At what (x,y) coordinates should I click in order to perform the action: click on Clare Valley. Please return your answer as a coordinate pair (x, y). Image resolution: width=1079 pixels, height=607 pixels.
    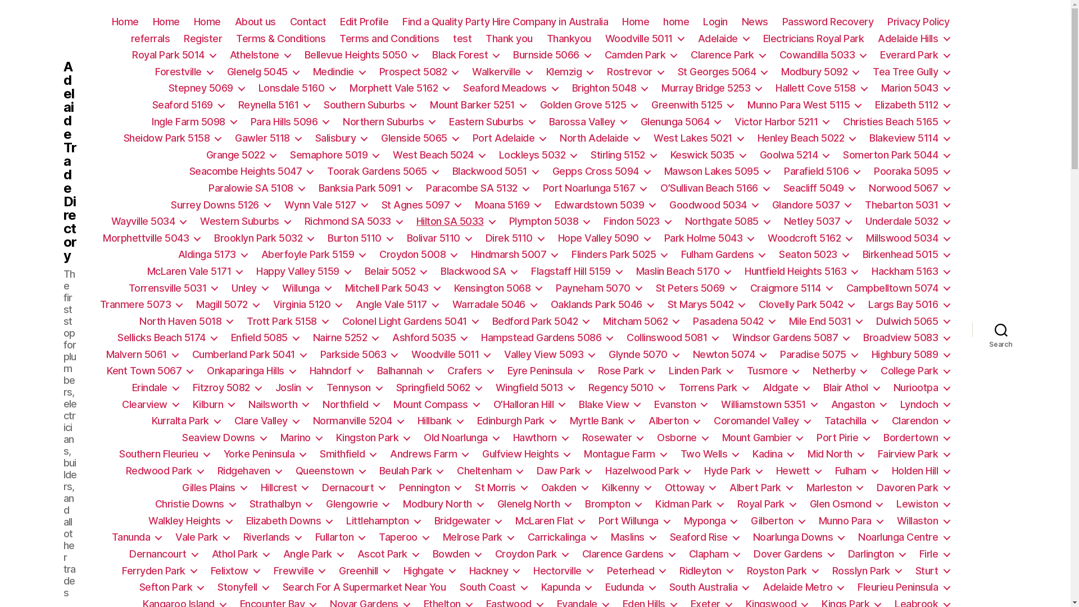
    Looking at the image, I should click on (266, 421).